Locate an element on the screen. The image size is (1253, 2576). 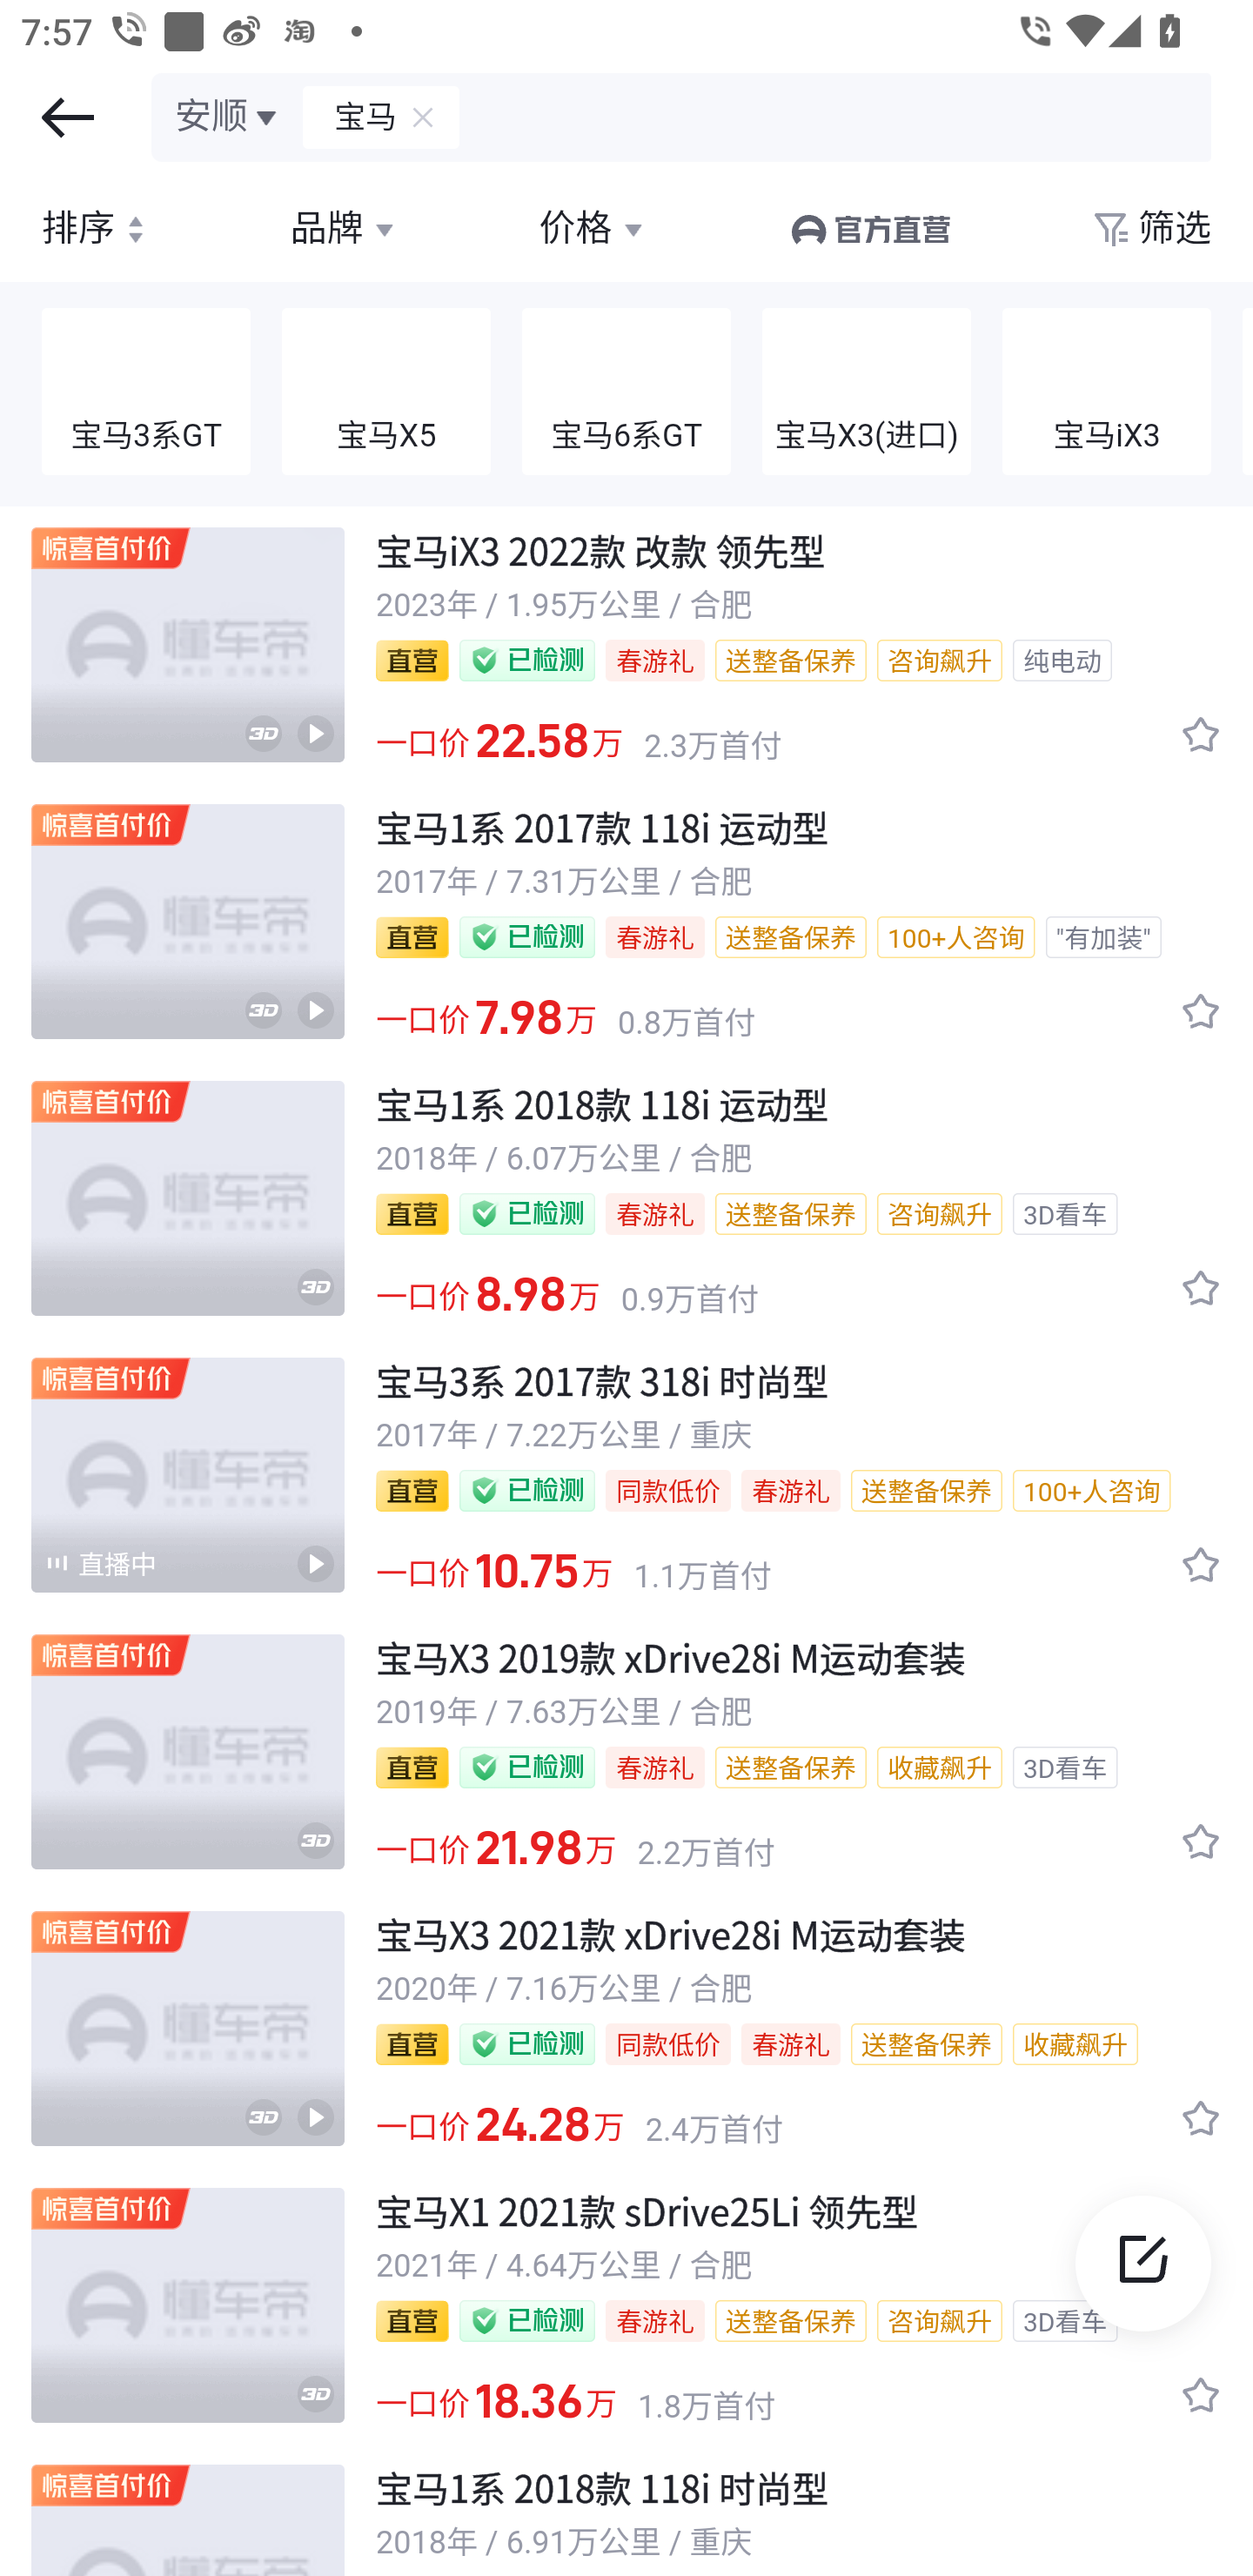
价格 is located at coordinates (593, 229).